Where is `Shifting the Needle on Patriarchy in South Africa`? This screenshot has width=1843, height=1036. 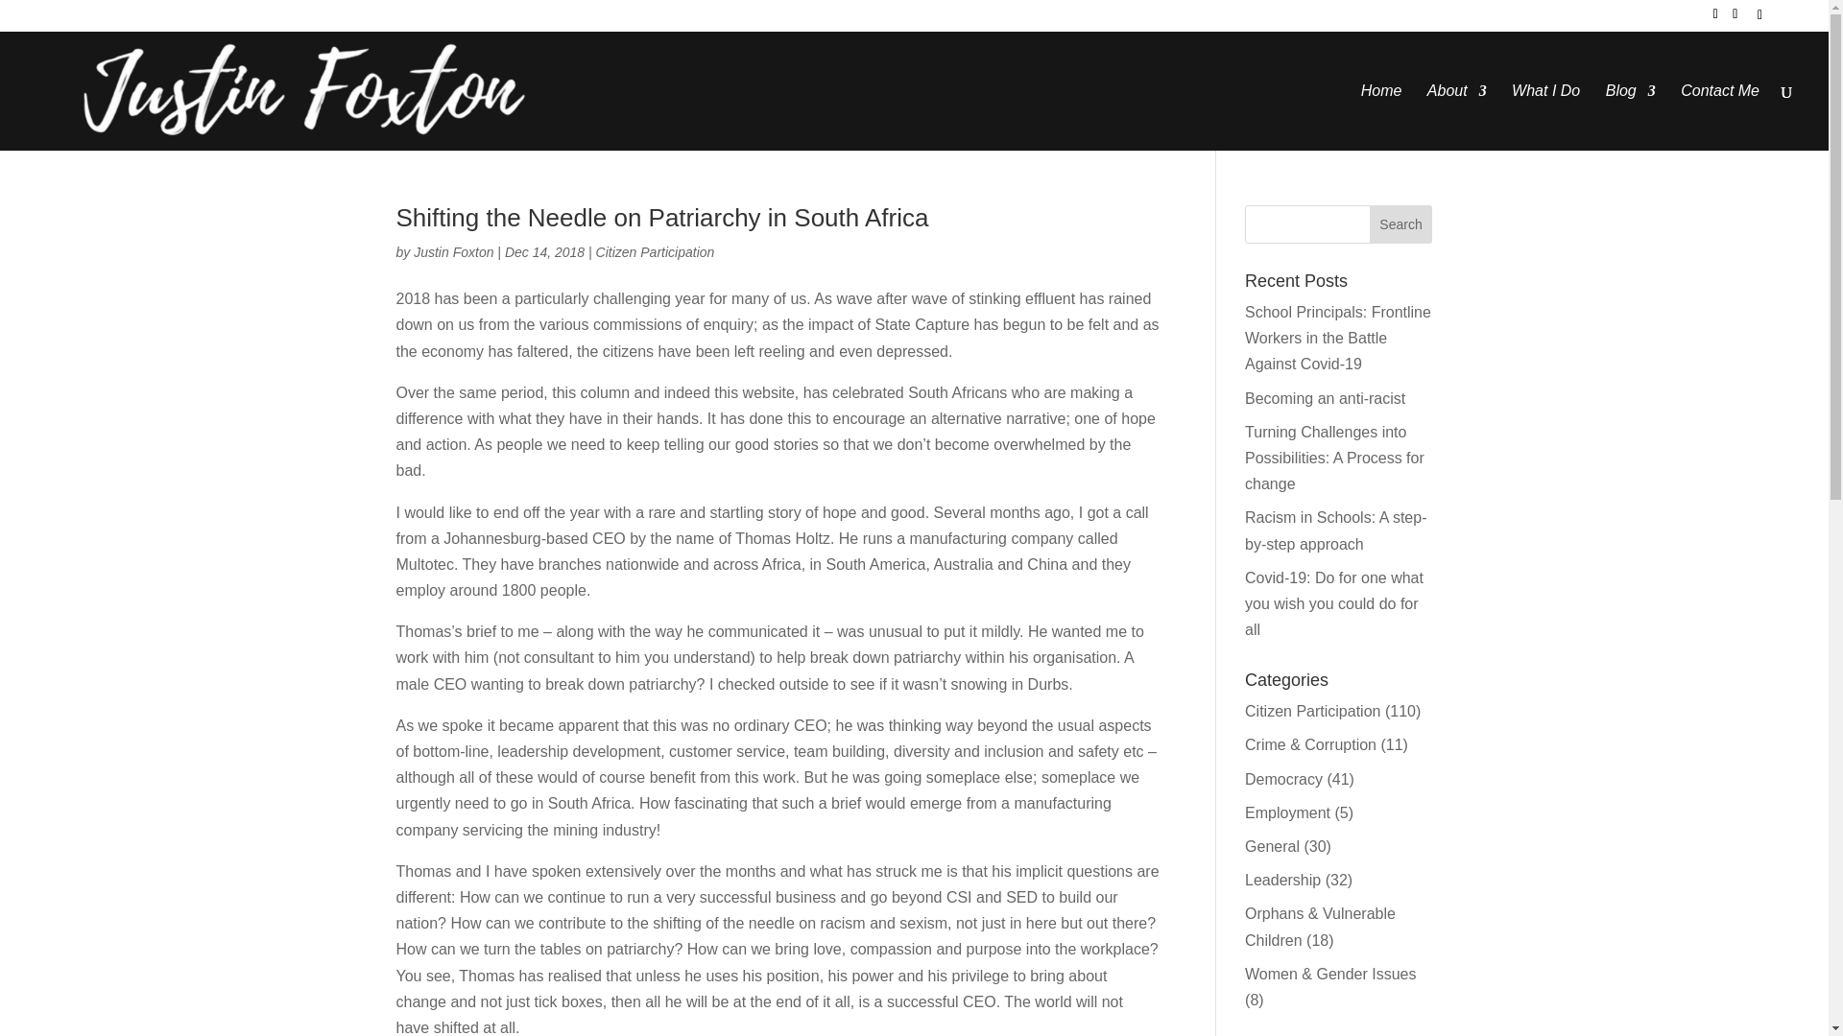 Shifting the Needle on Patriarchy in South Africa is located at coordinates (662, 217).